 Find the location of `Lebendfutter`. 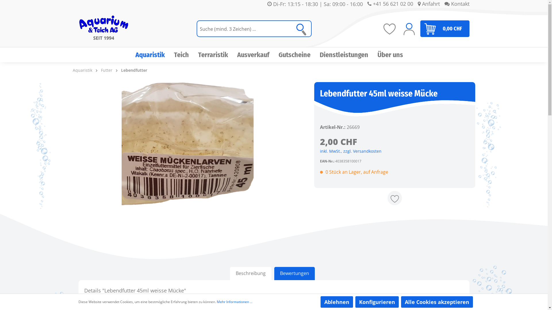

Lebendfutter is located at coordinates (134, 70).